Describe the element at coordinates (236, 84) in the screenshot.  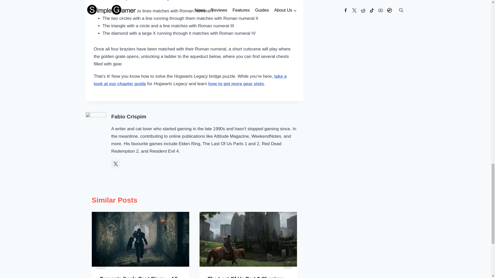
I see `how to get more gear slots` at that location.